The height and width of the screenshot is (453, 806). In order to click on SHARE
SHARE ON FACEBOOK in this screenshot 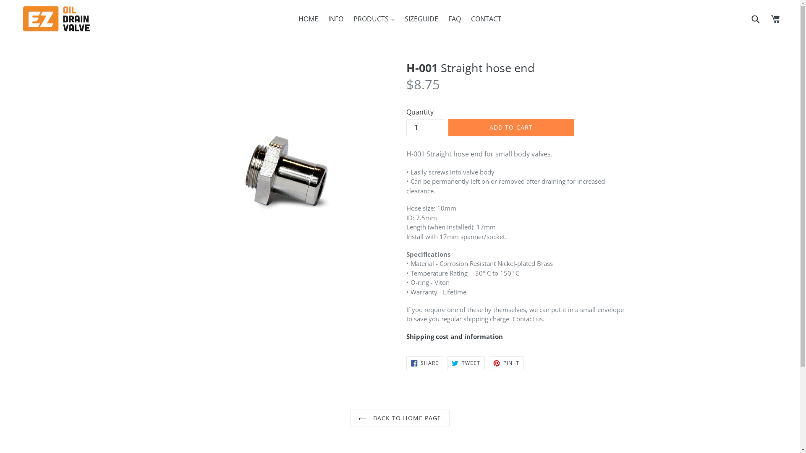, I will do `click(425, 363)`.